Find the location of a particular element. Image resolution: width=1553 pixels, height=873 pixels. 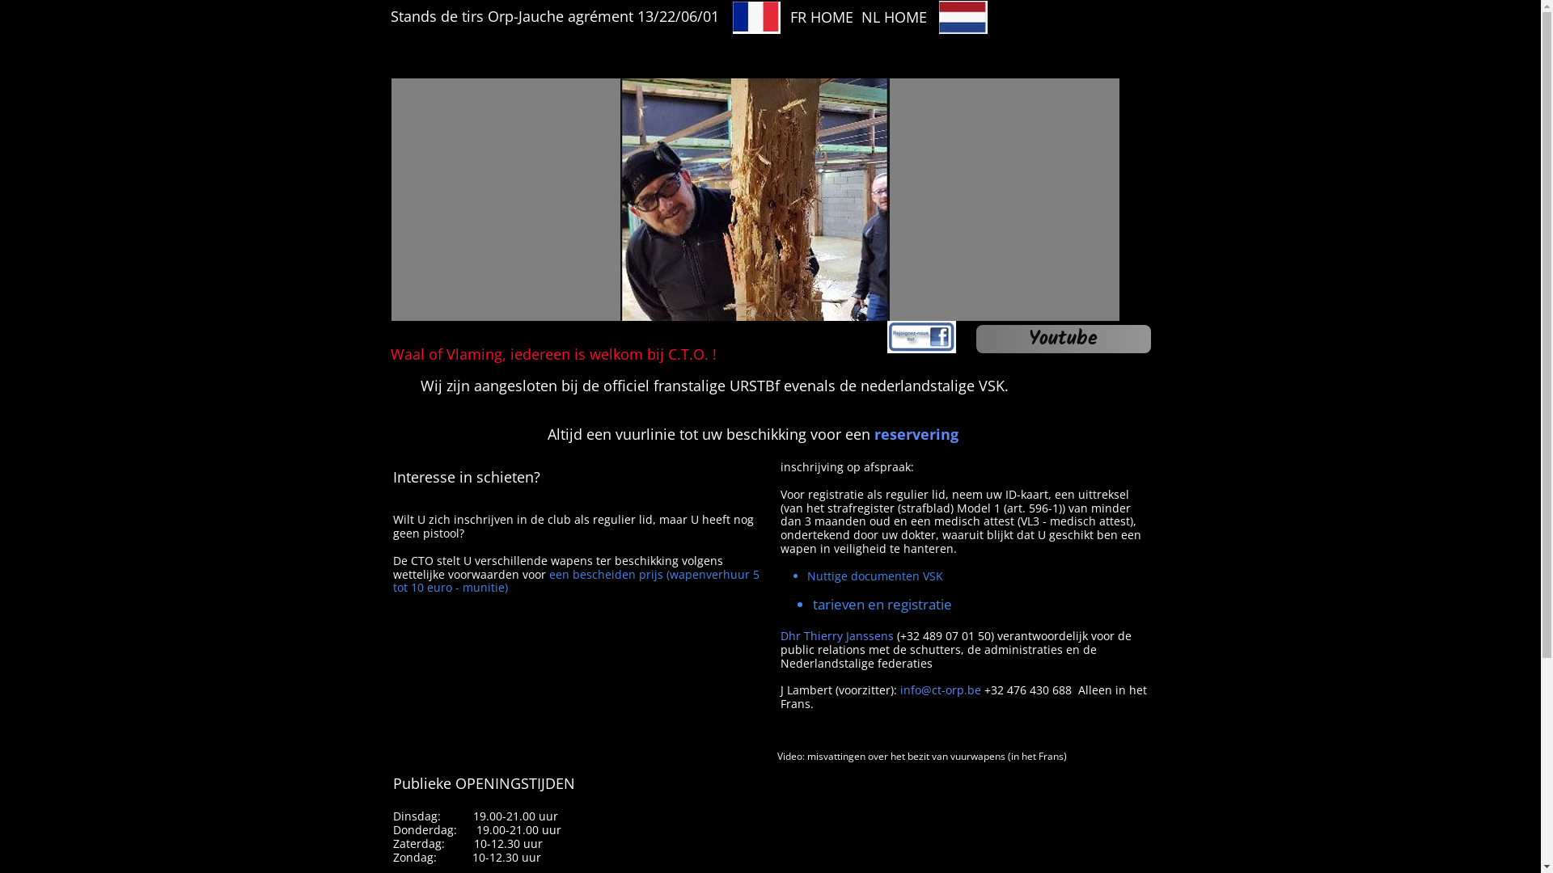

reservering is located at coordinates (916, 434).